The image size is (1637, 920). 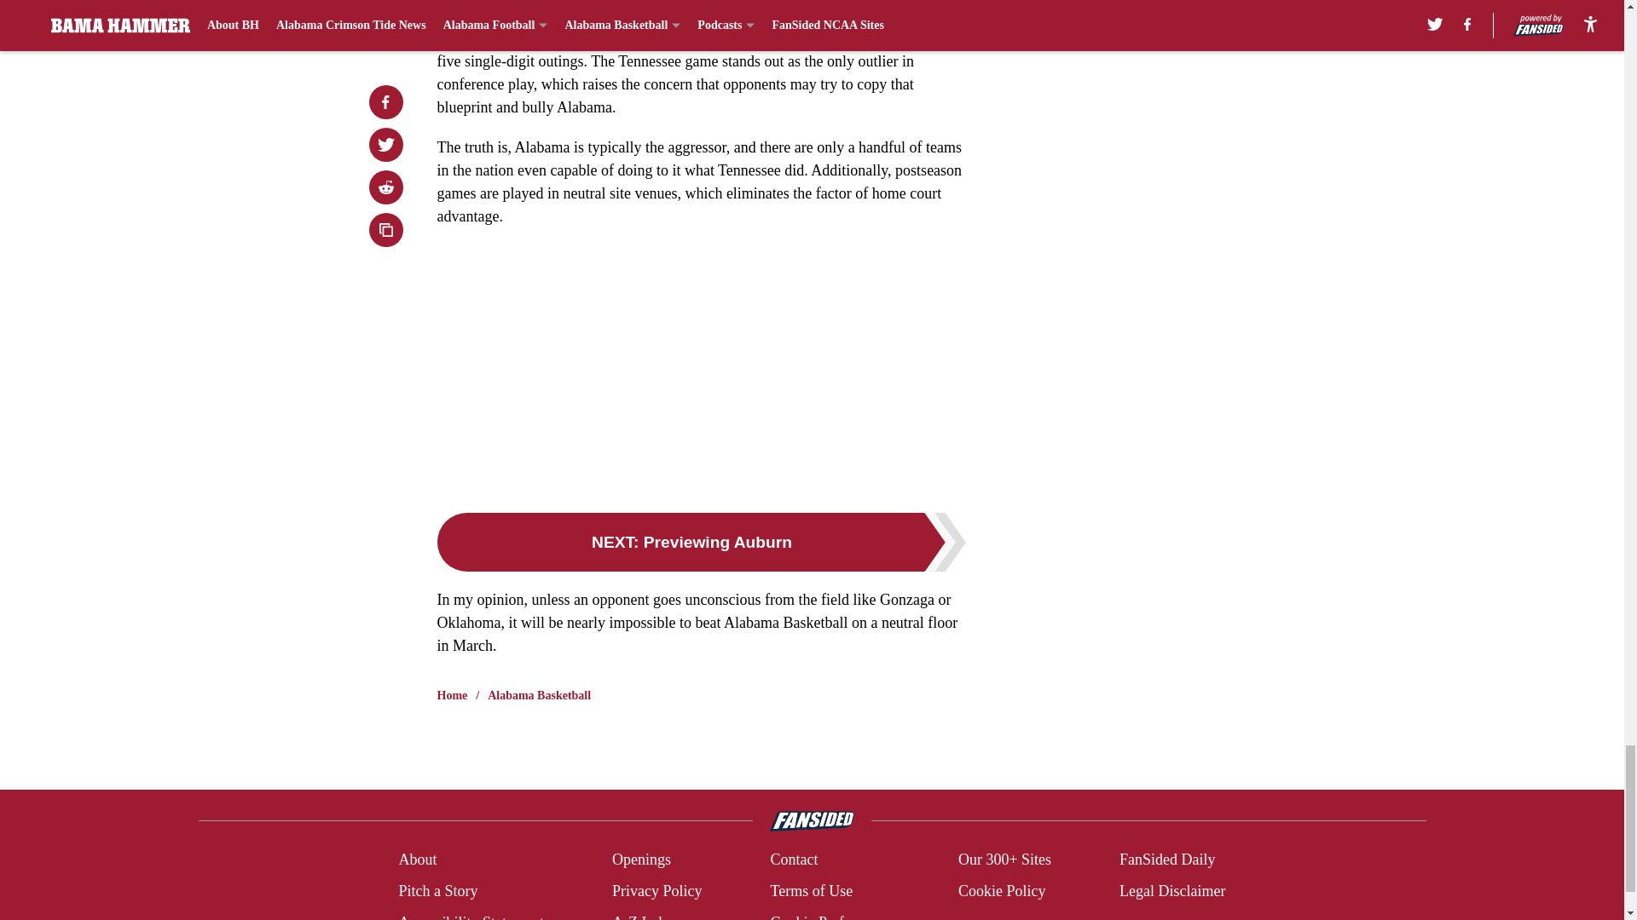 I want to click on Alabama Basketball, so click(x=539, y=695).